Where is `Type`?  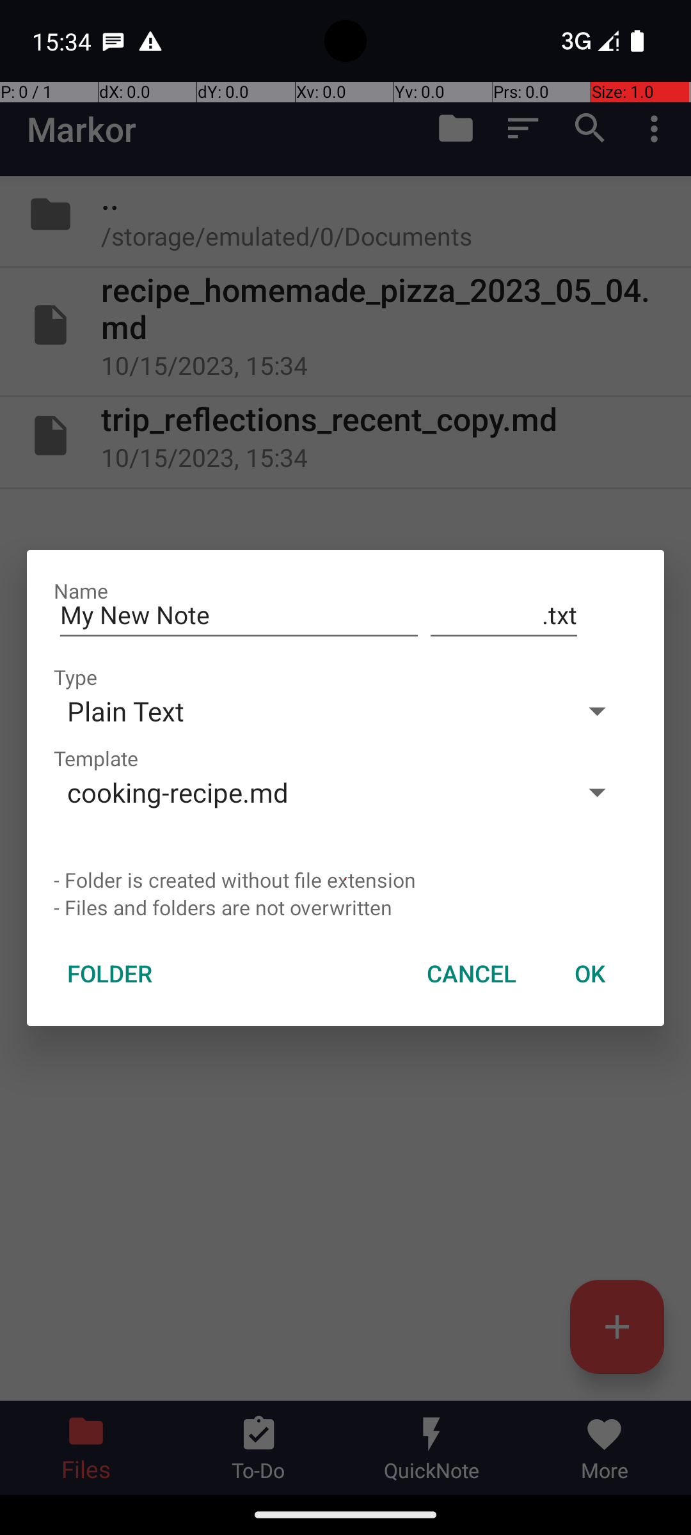 Type is located at coordinates (75, 677).